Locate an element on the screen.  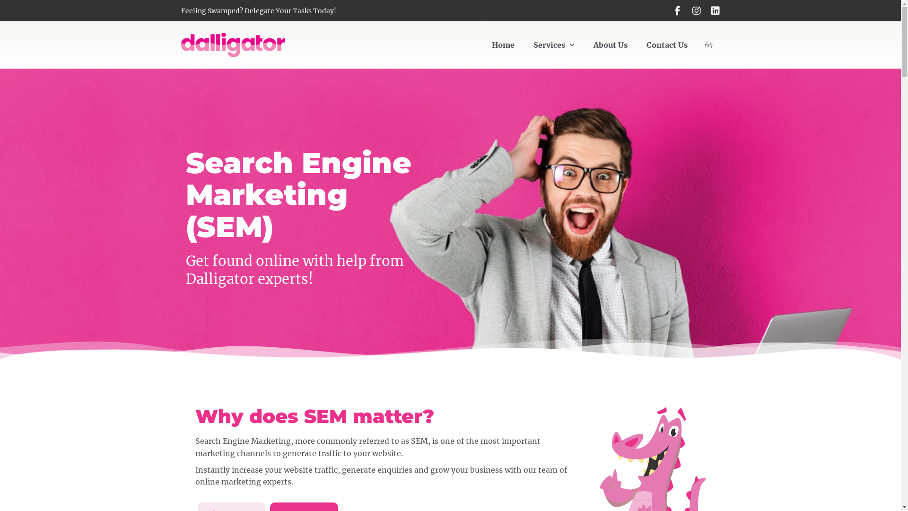
Contact Us is located at coordinates (667, 45).